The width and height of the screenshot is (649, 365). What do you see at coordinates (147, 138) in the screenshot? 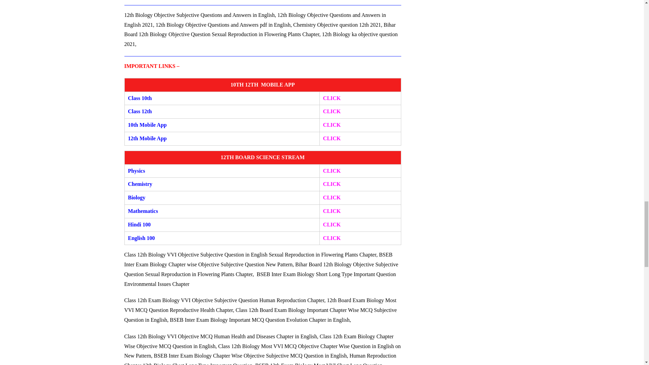
I see `12th Mobile App` at bounding box center [147, 138].